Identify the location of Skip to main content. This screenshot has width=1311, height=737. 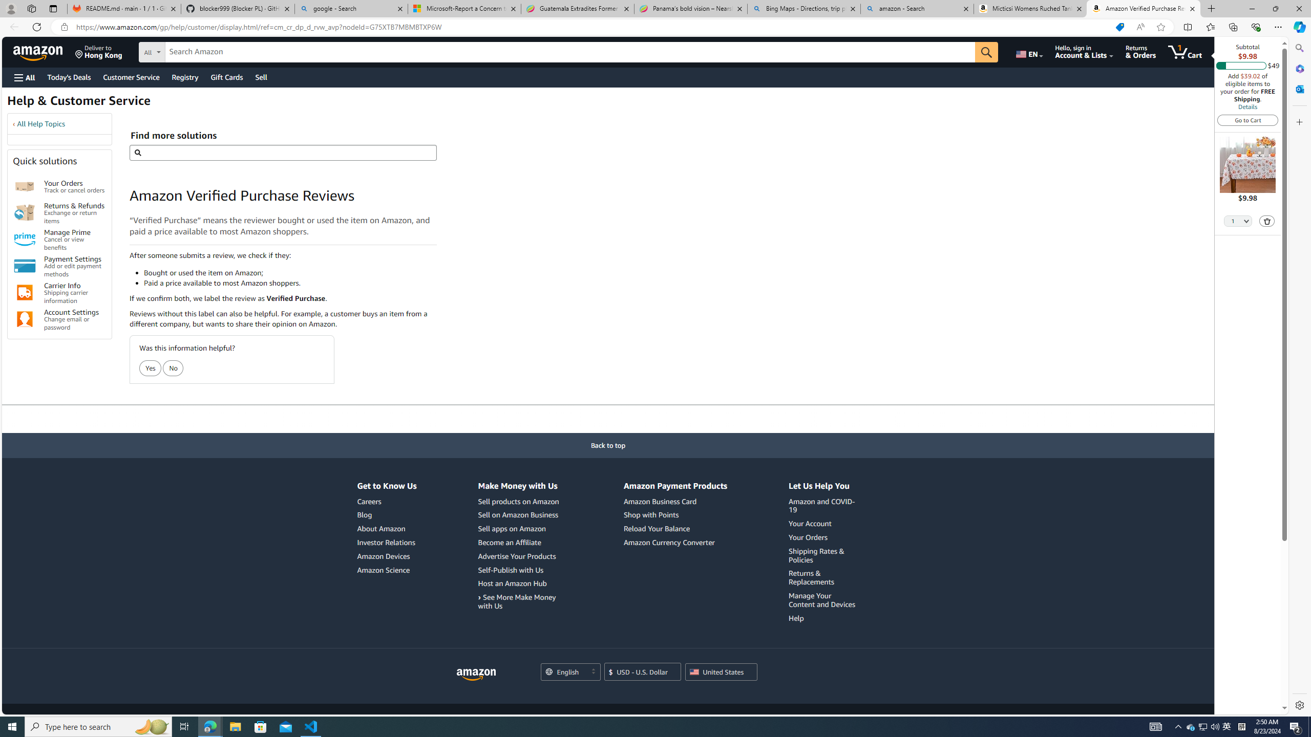
(44, 51).